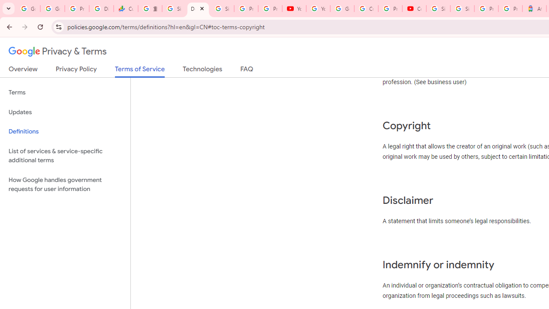  Describe the element at coordinates (342, 9) in the screenshot. I see `Google Account Help` at that location.